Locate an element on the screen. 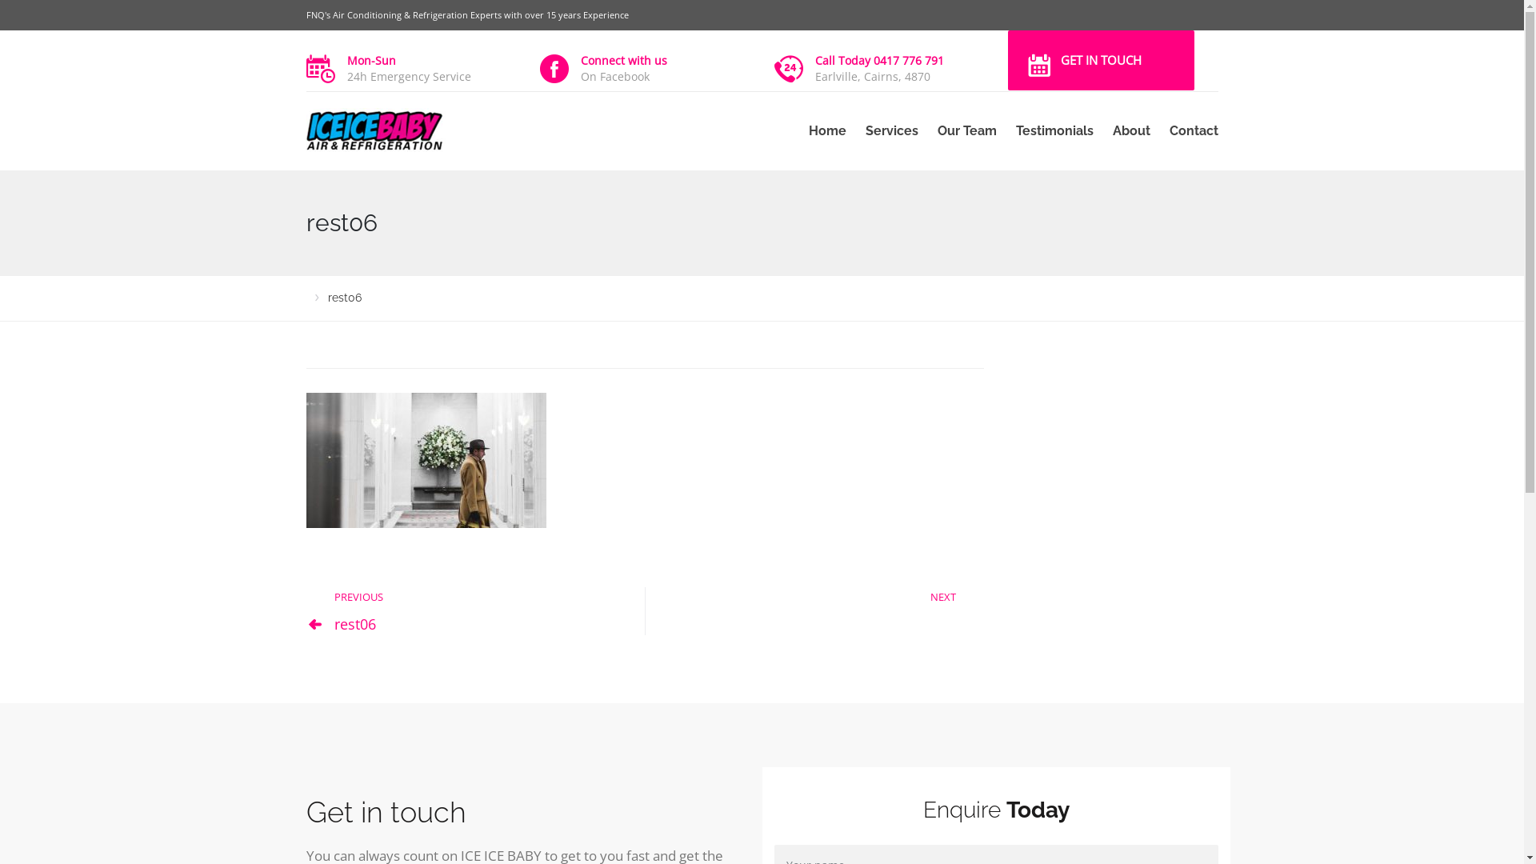 The image size is (1536, 864). Testimonials is located at coordinates (1054, 131).